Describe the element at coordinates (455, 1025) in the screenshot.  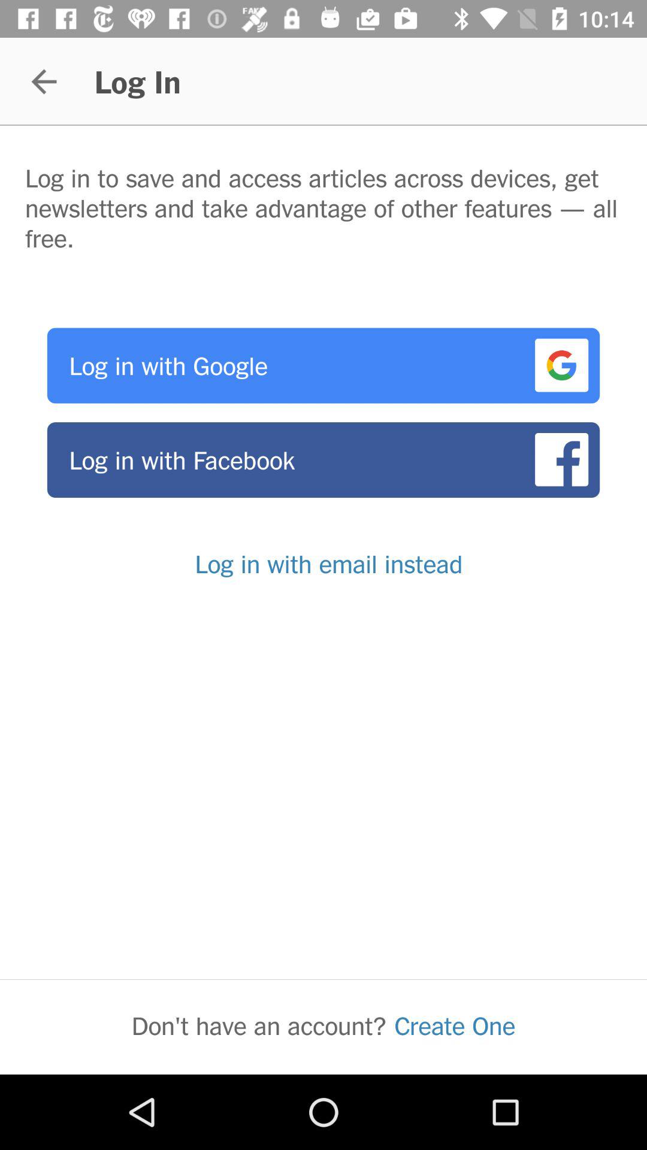
I see `open the create one` at that location.